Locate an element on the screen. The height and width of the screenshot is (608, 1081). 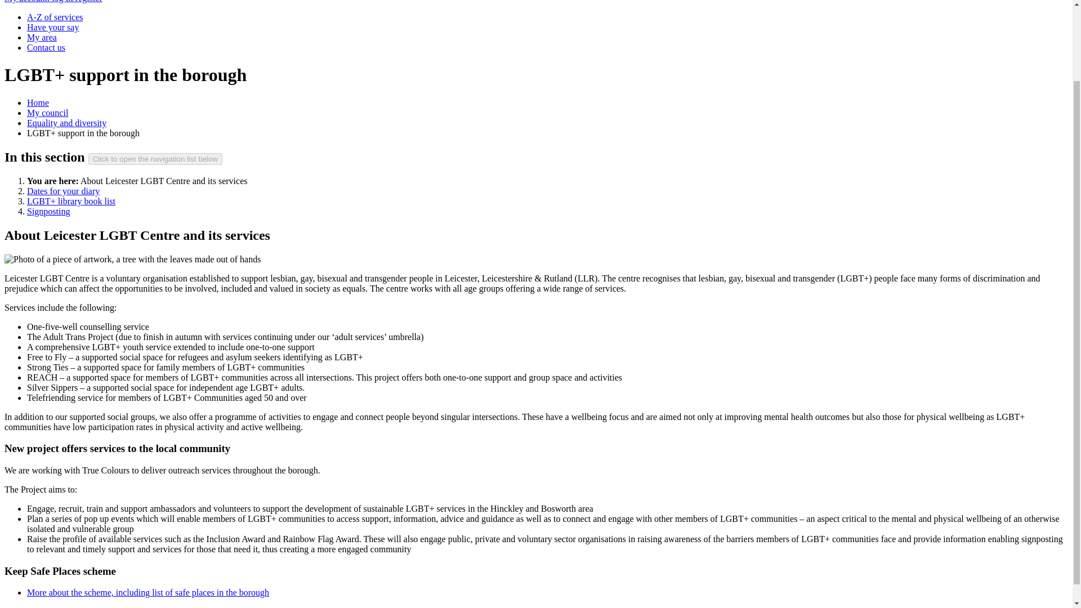
A-Z of services is located at coordinates (55, 17).